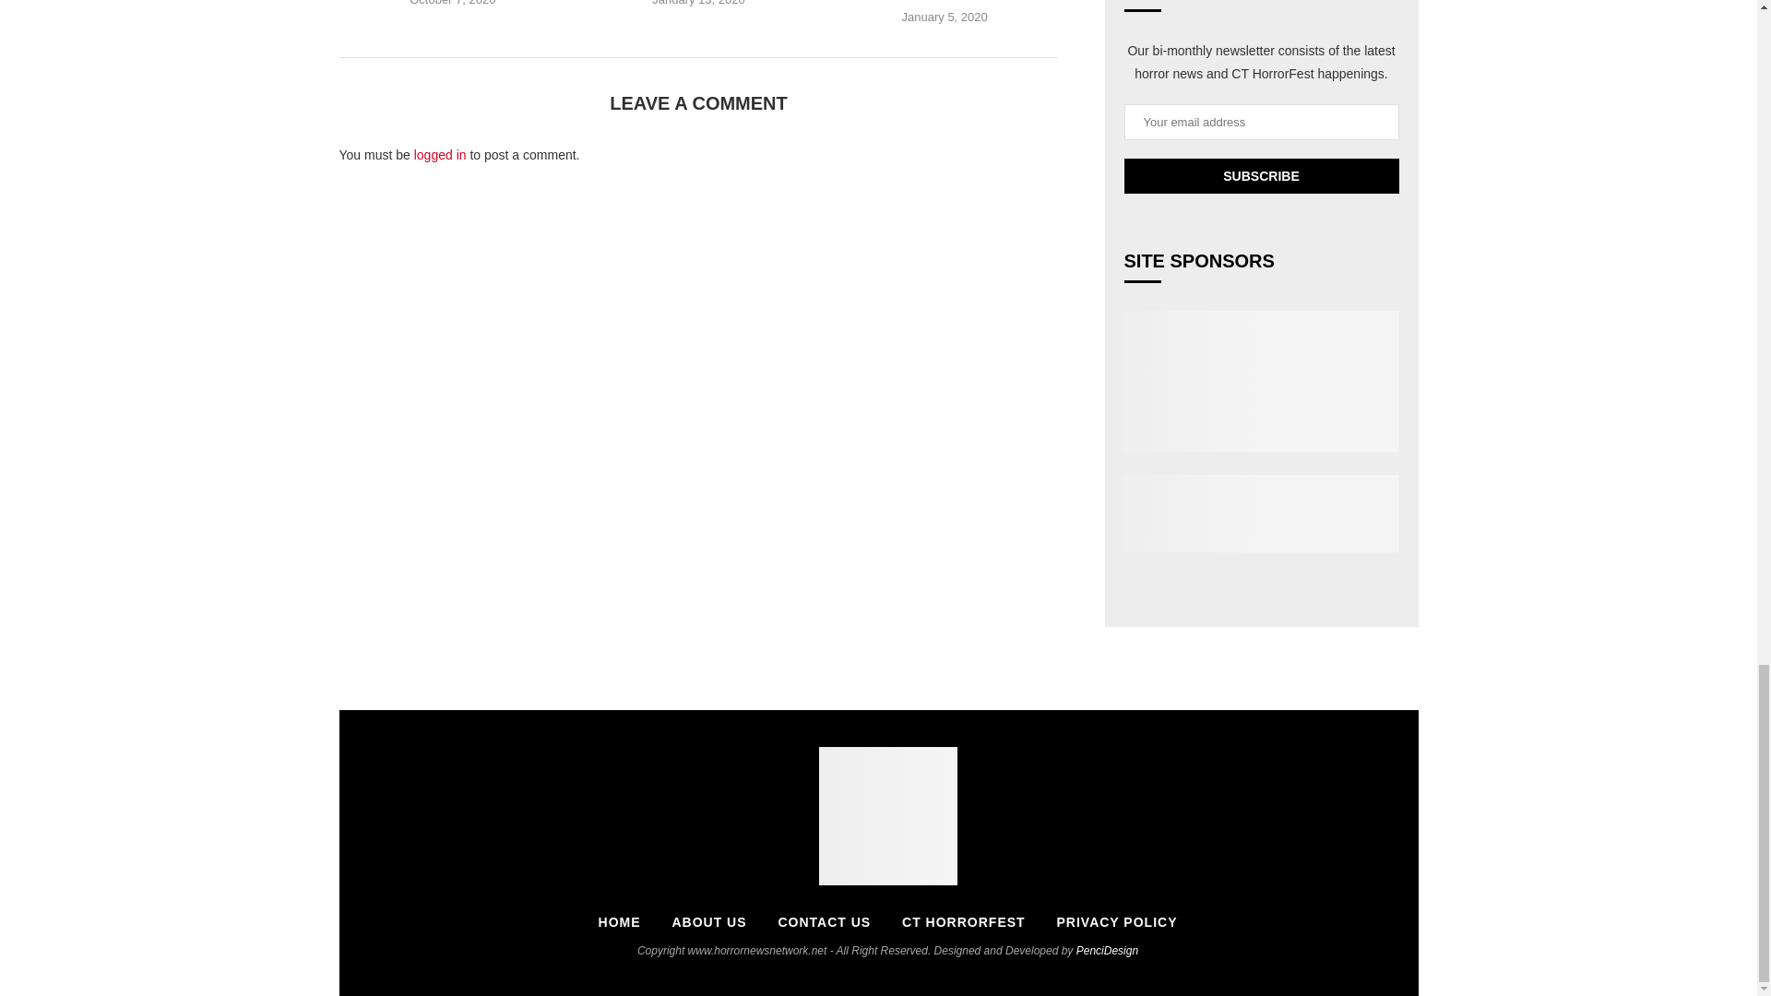  I want to click on Subscribe, so click(1260, 175).